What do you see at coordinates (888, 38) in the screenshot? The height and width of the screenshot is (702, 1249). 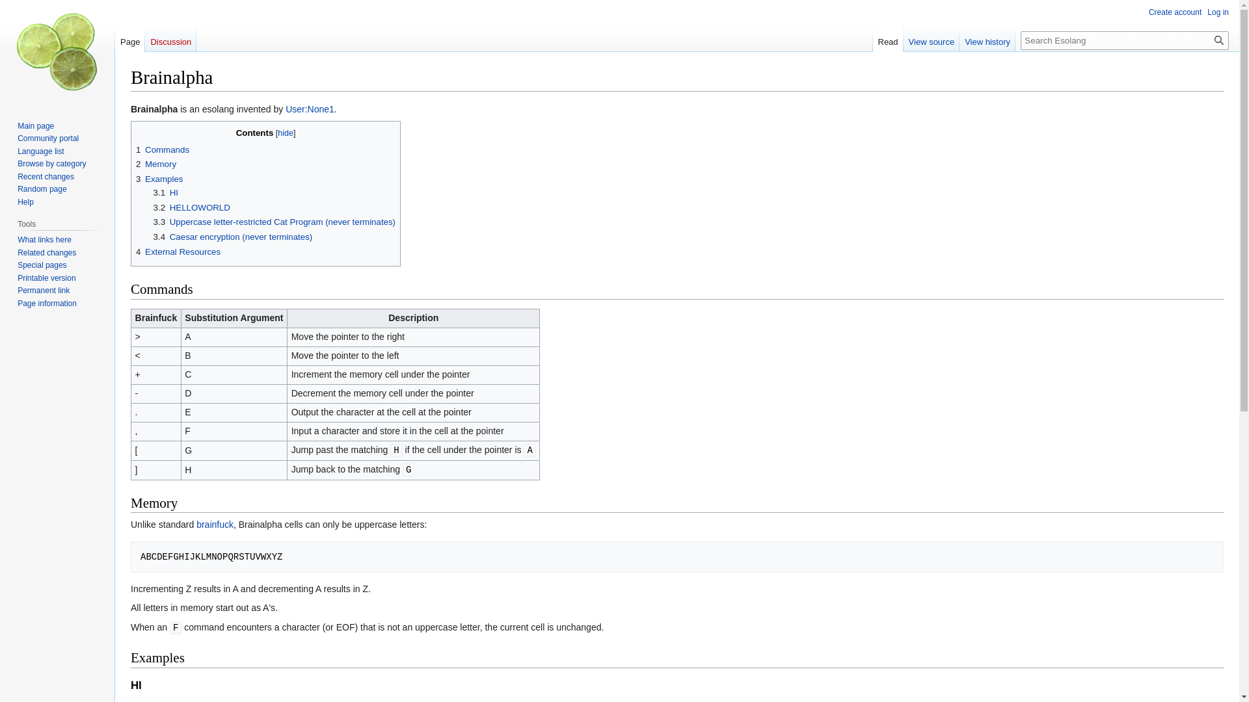 I see `Read` at bounding box center [888, 38].